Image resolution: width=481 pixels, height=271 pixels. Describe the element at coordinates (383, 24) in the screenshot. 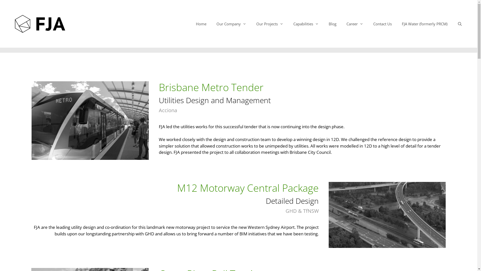

I see `Contact Us` at that location.